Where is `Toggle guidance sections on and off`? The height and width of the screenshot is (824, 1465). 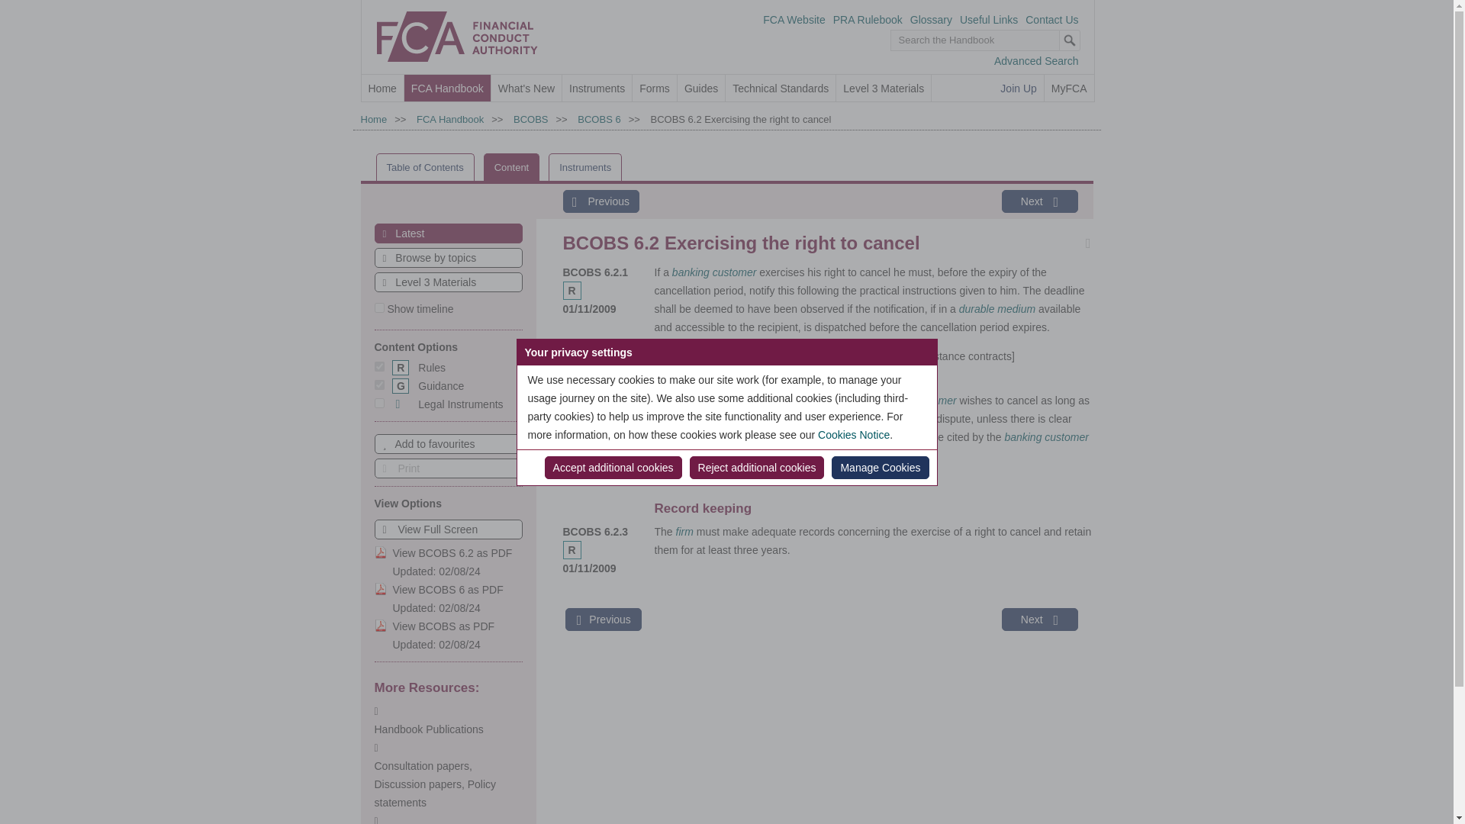
Toggle guidance sections on and off is located at coordinates (428, 386).